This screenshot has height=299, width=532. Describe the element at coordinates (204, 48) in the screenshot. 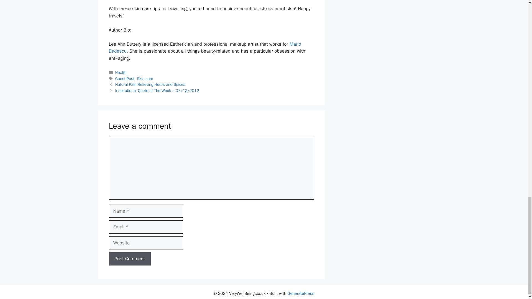

I see `Mario Badescu` at that location.